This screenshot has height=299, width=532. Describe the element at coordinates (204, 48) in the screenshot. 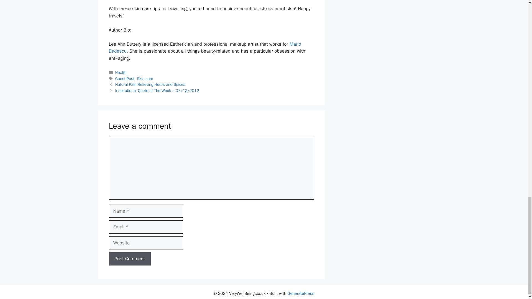

I see `Mario Badescu` at that location.